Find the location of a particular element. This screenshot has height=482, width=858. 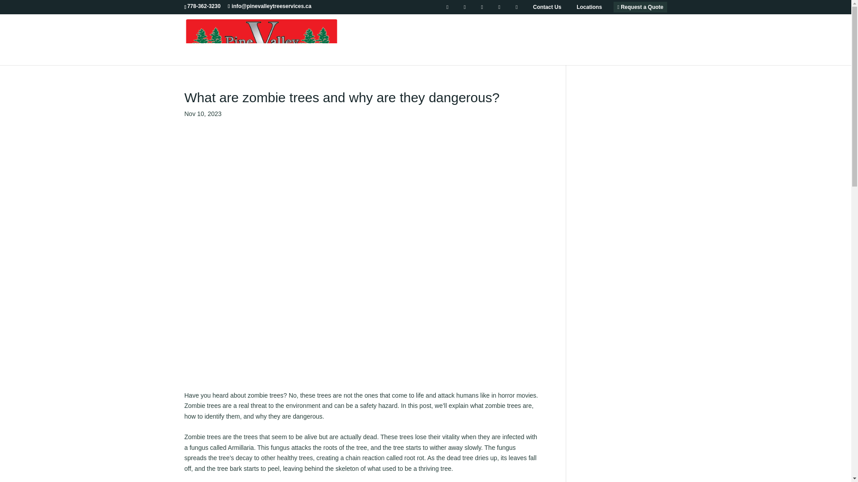

About Us is located at coordinates (505, 51).